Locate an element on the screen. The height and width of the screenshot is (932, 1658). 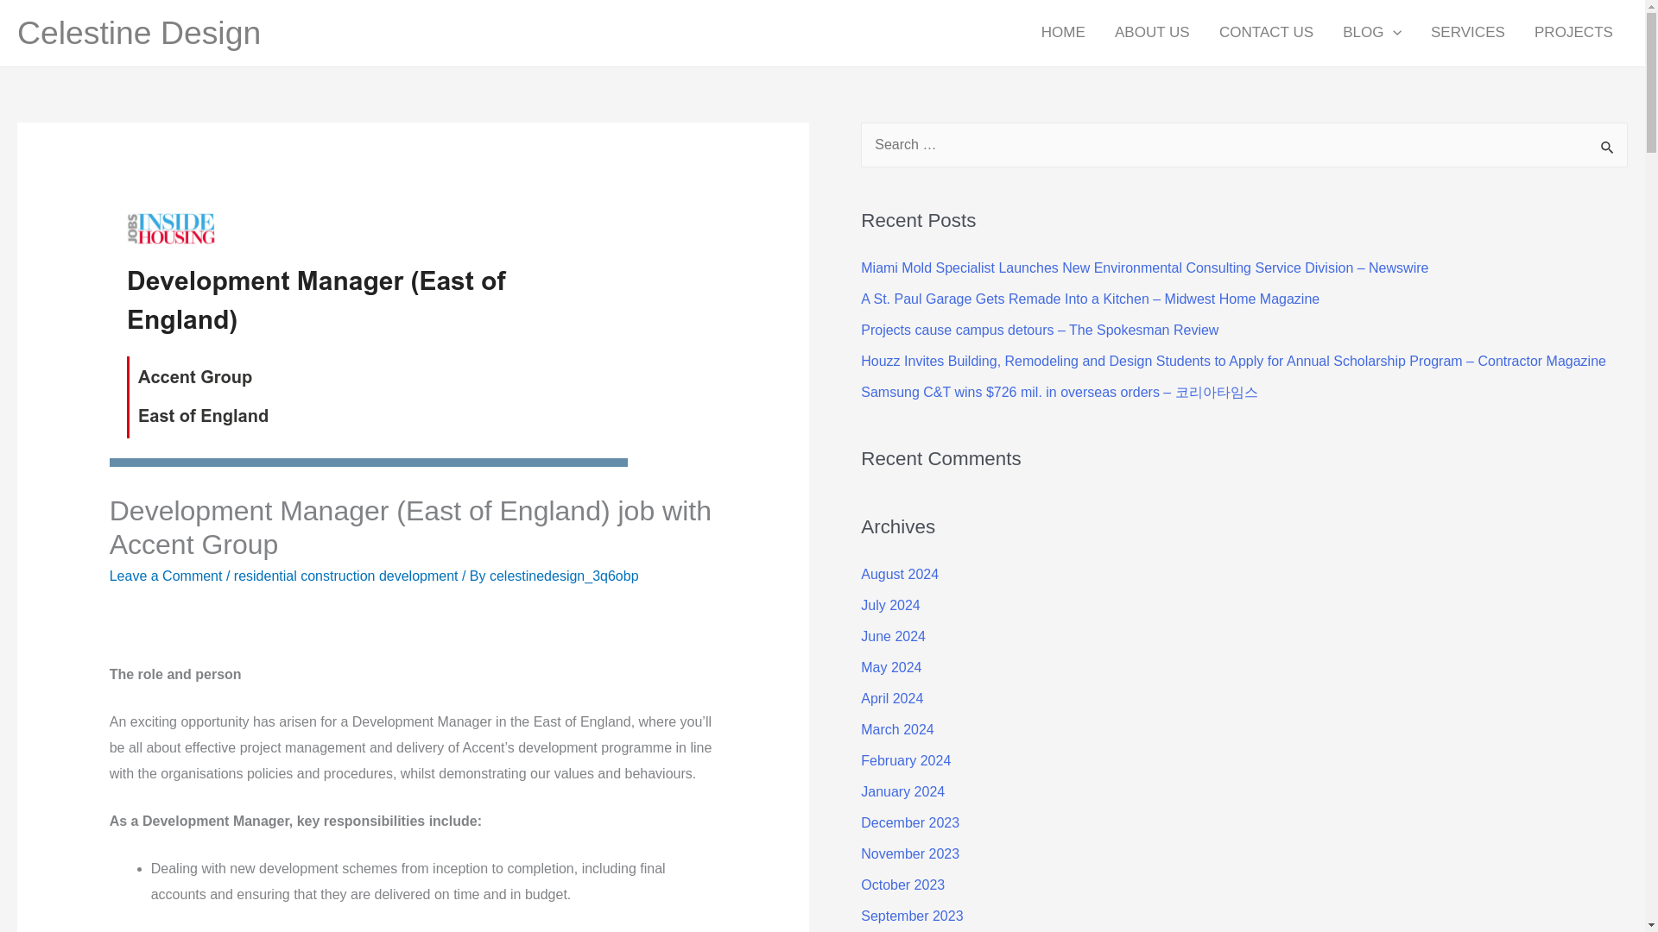
Leave a Comment is located at coordinates (166, 576).